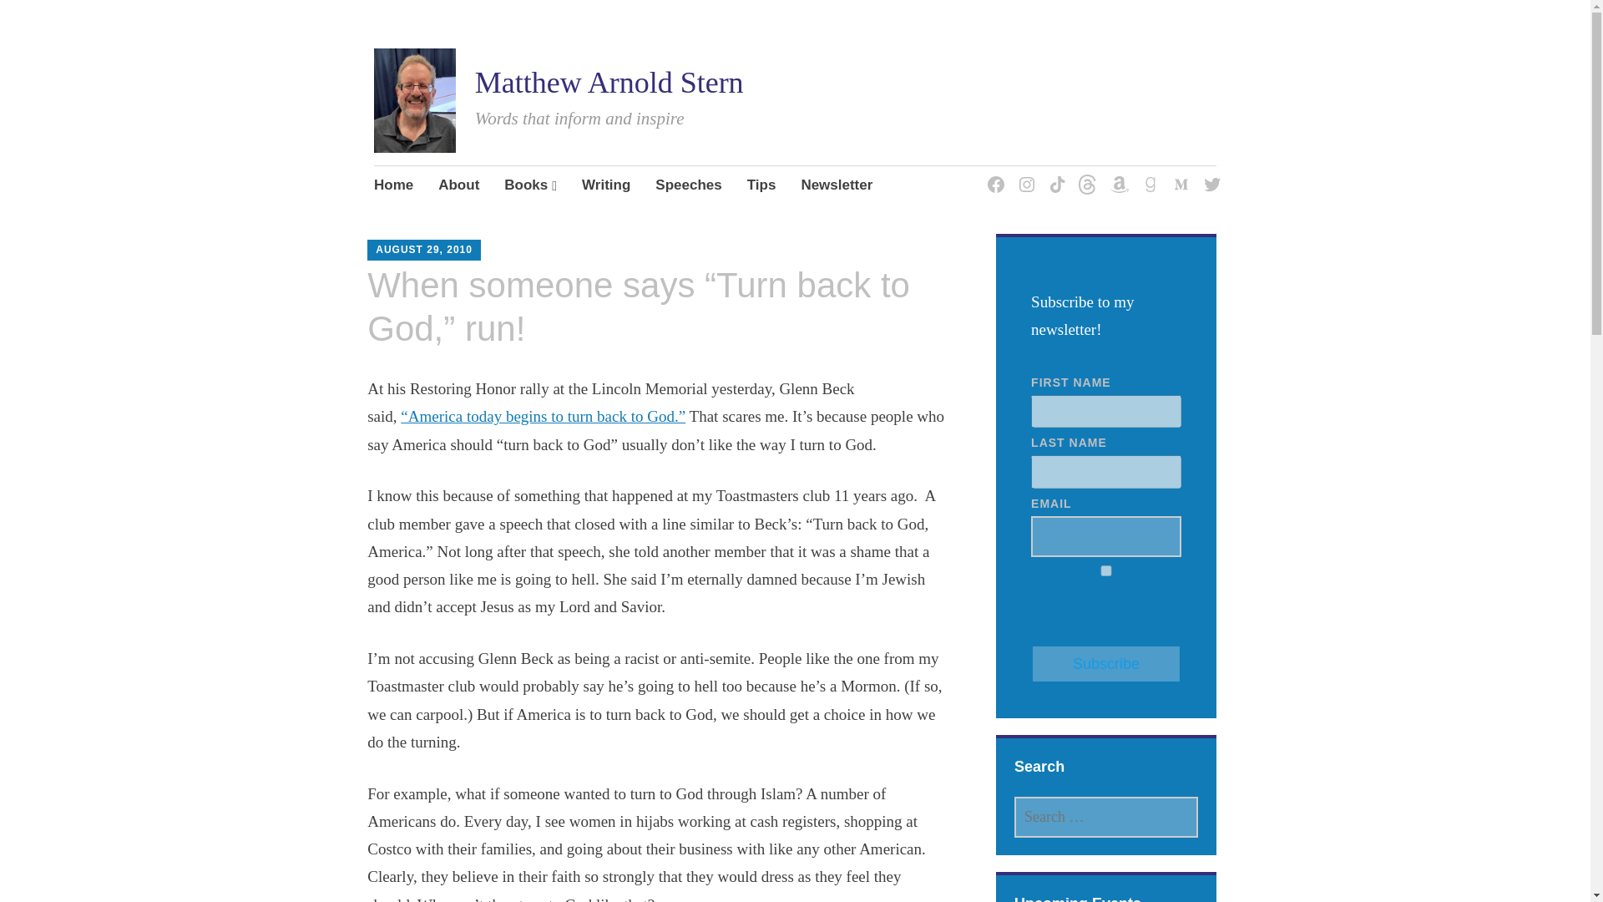 This screenshot has height=902, width=1603. What do you see at coordinates (1105, 571) in the screenshot?
I see `on` at bounding box center [1105, 571].